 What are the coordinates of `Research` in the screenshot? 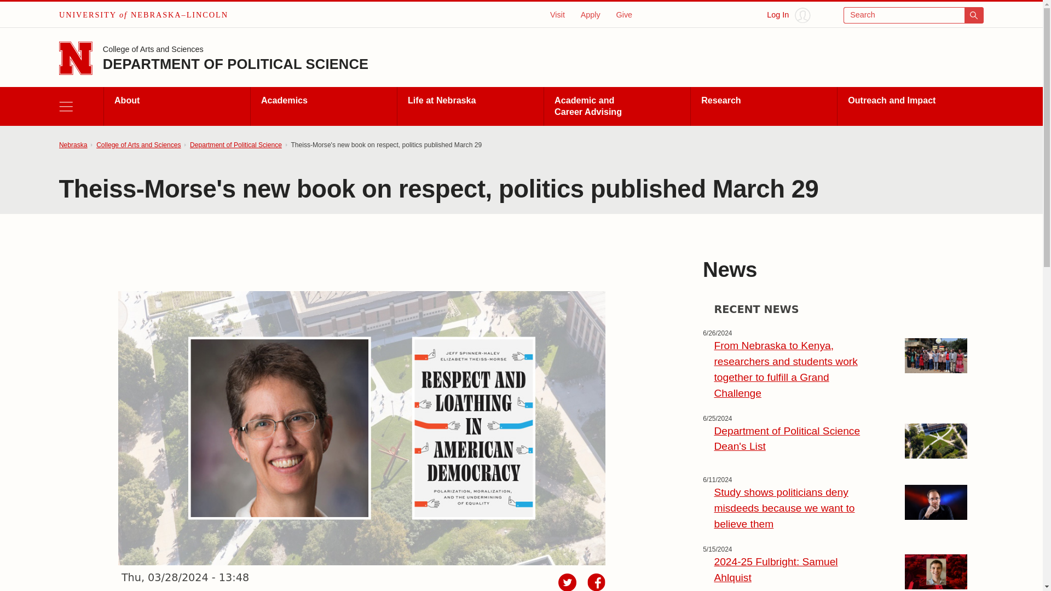 It's located at (763, 106).